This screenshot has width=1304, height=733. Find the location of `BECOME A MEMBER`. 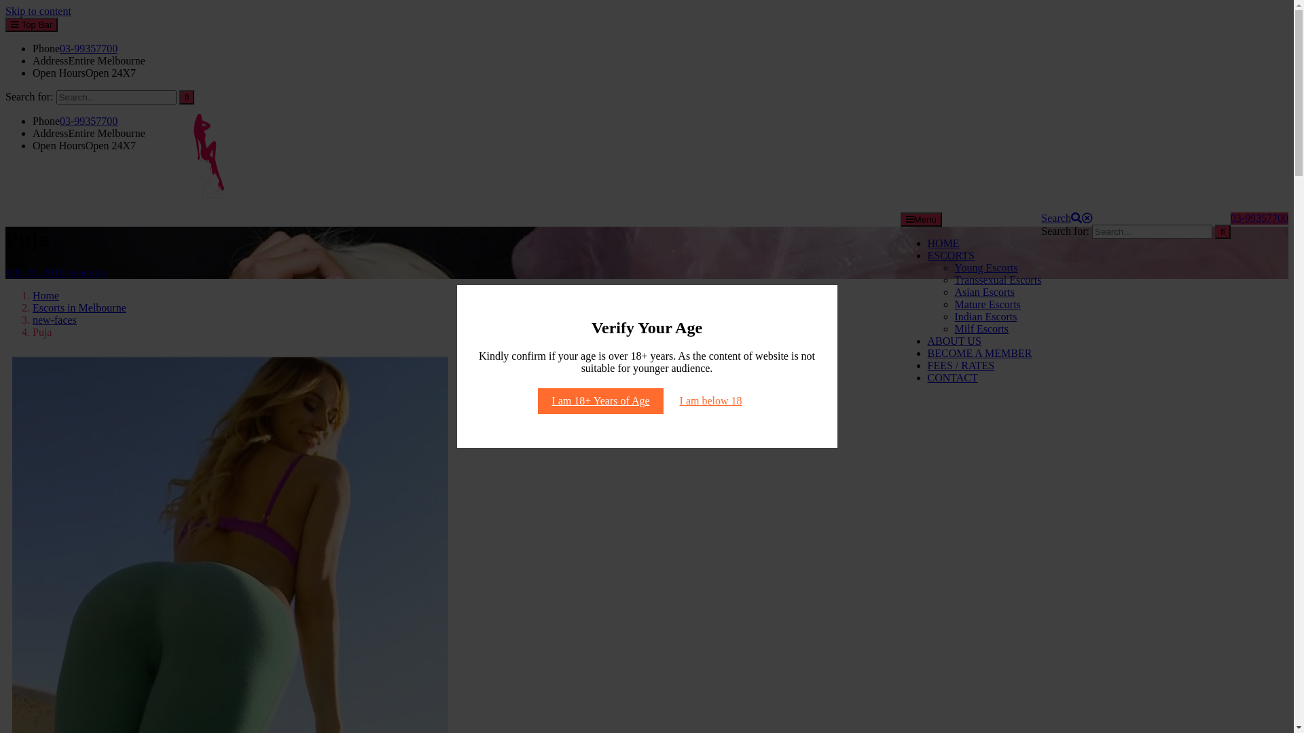

BECOME A MEMBER is located at coordinates (980, 353).